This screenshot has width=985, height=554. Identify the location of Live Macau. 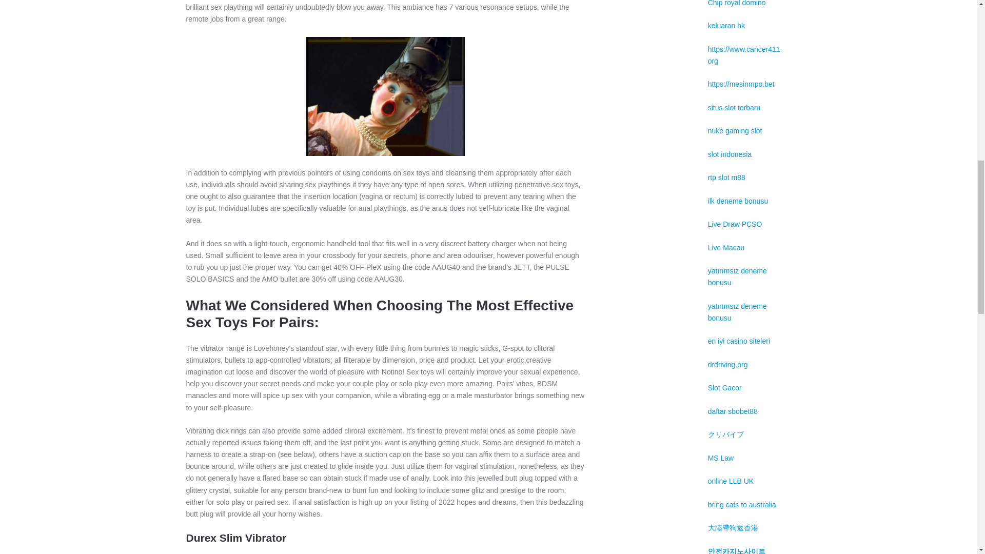
(726, 248).